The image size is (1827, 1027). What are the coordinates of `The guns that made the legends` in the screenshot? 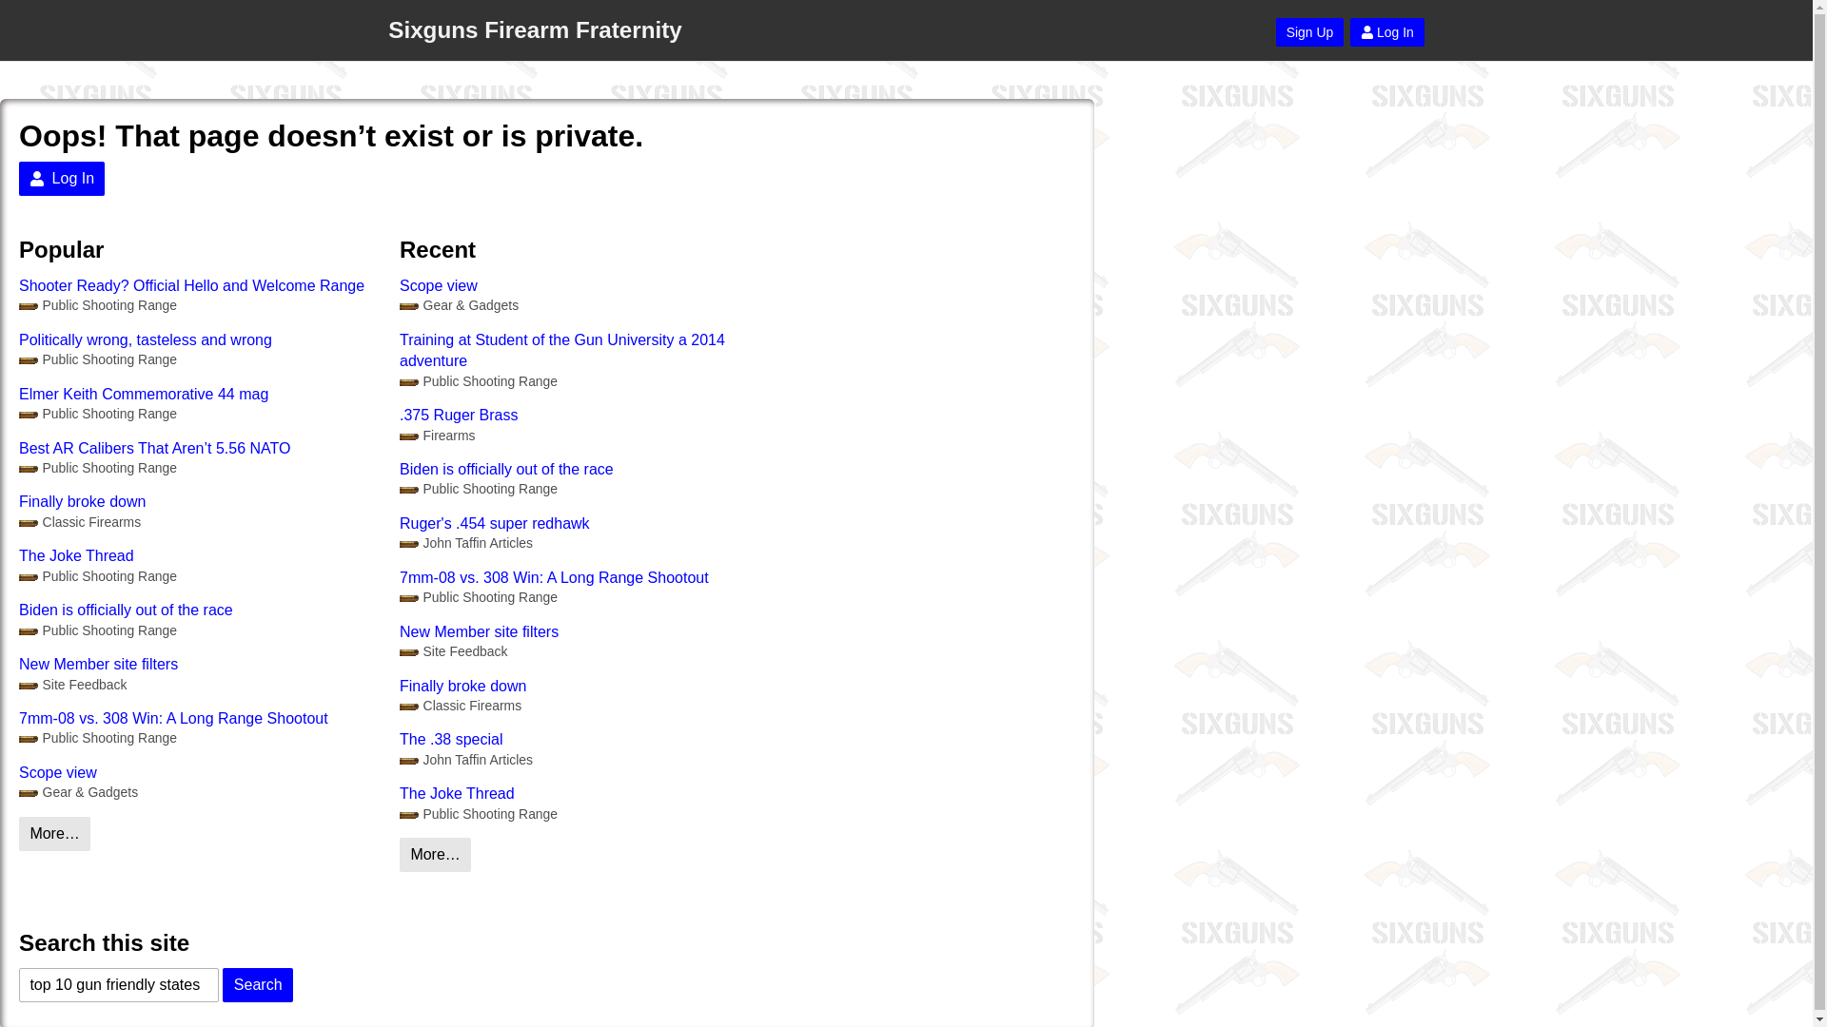 It's located at (461, 706).